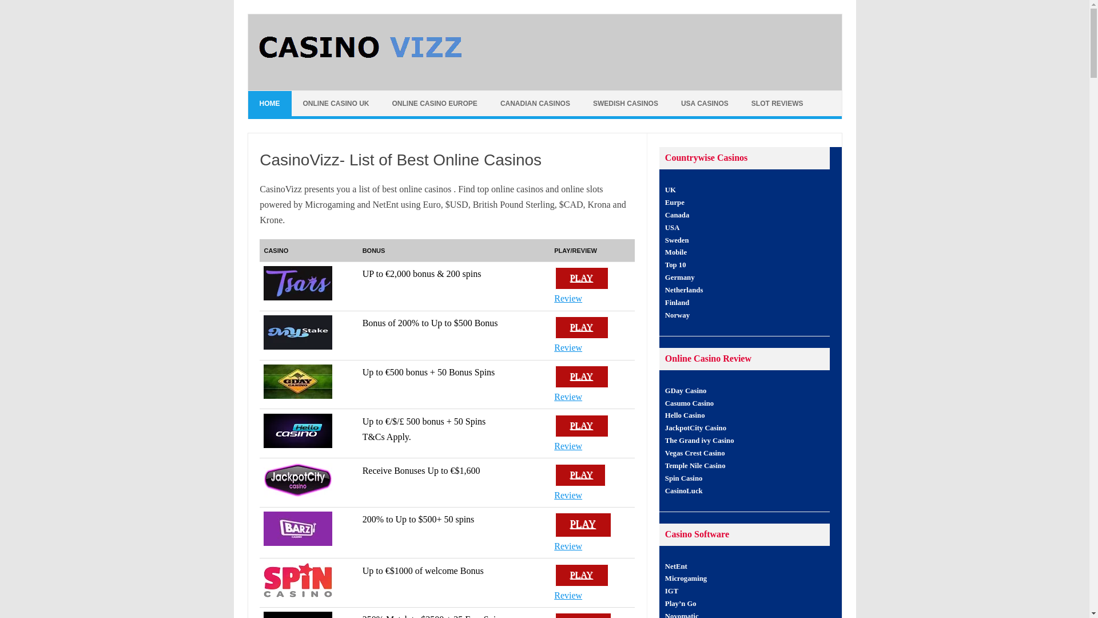 The image size is (1098, 618). I want to click on Review, so click(568, 397).